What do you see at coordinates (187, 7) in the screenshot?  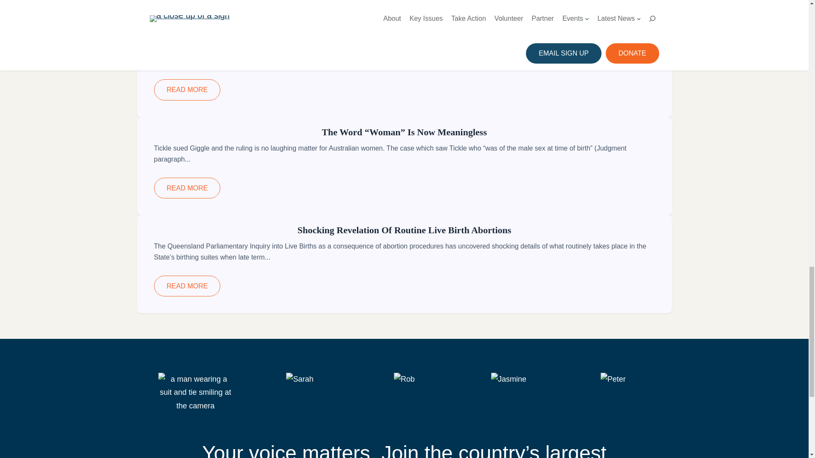 I see `READ MORE` at bounding box center [187, 7].